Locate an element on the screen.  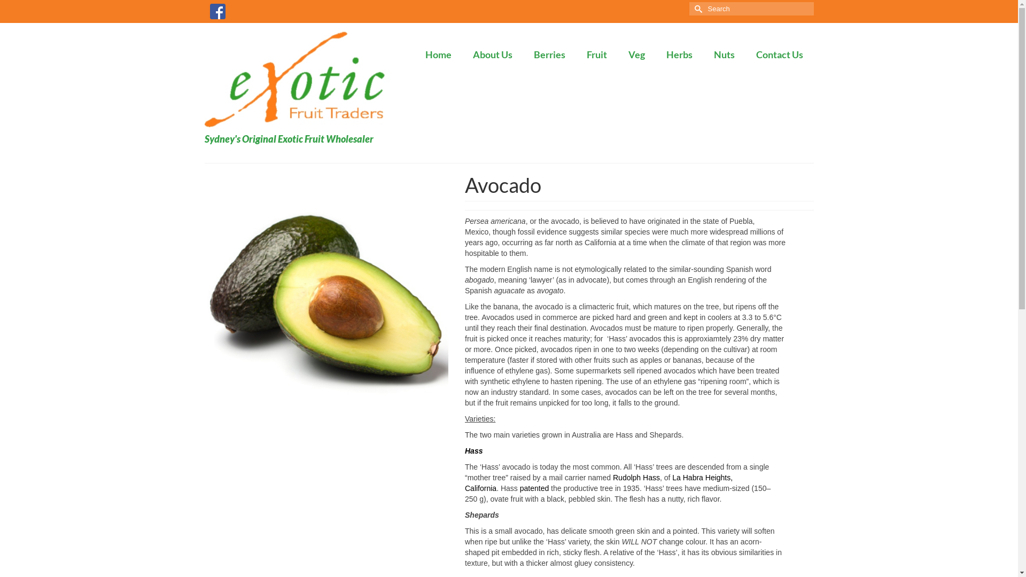
Herbs is located at coordinates (679, 54).